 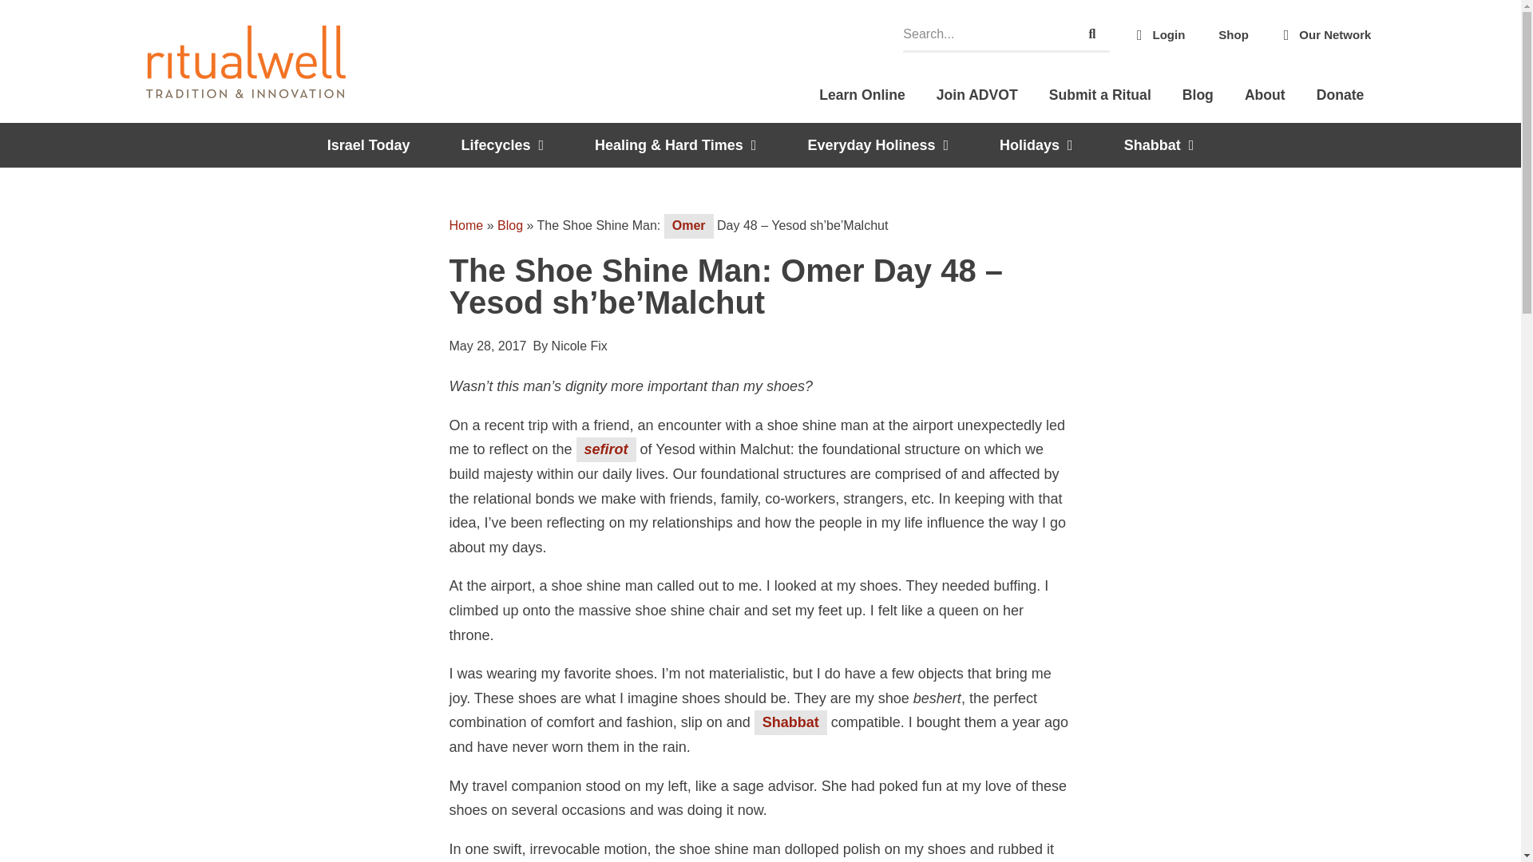 I want to click on Submit a Ritual, so click(x=1100, y=94).